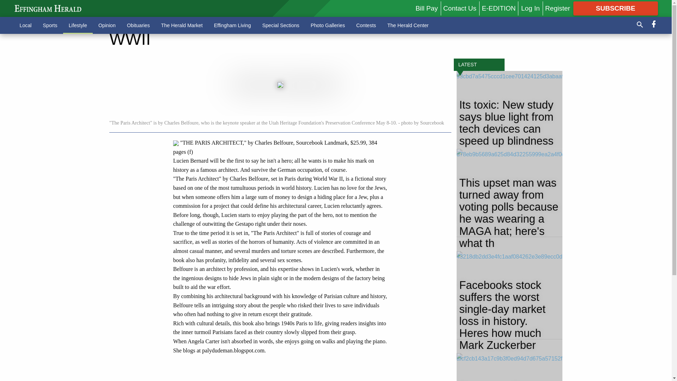 This screenshot has width=677, height=381. Describe the element at coordinates (426, 8) in the screenshot. I see `Bill Pay` at that location.